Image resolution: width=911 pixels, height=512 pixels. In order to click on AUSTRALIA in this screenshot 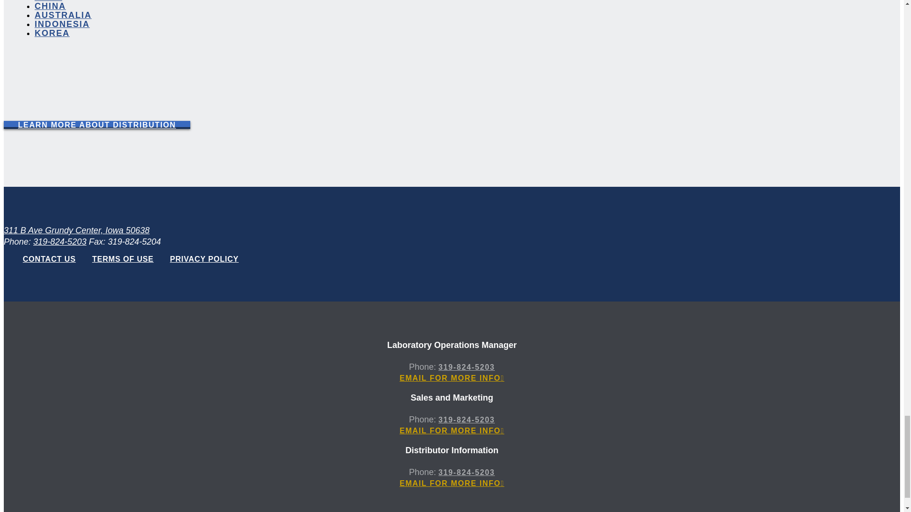, I will do `click(63, 15)`.